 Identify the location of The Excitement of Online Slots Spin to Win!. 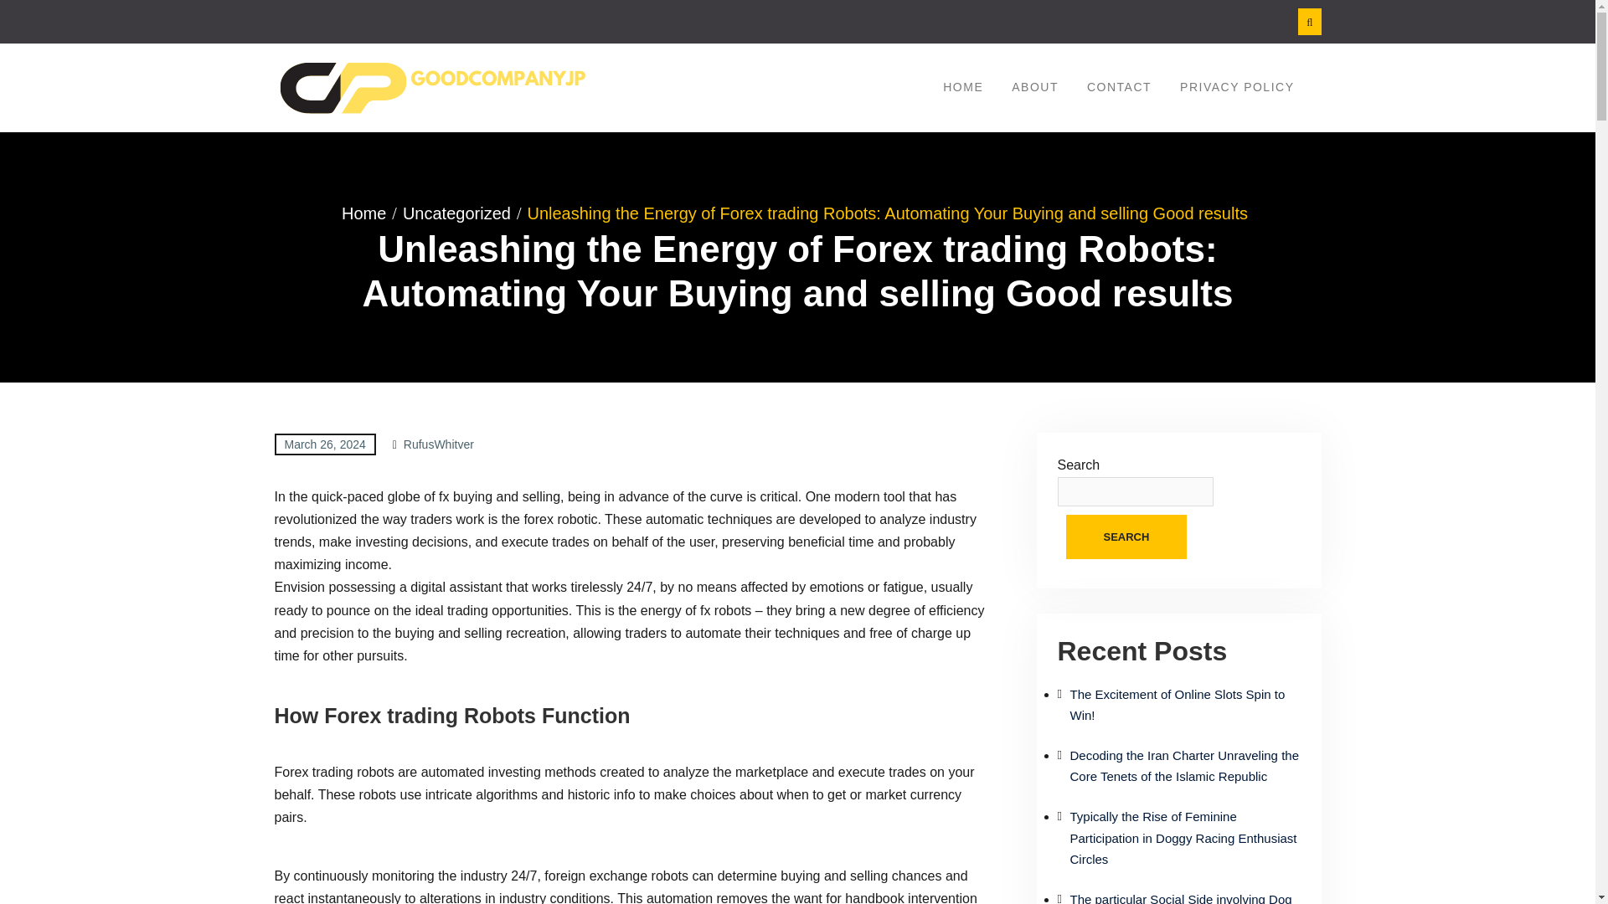
(1178, 705).